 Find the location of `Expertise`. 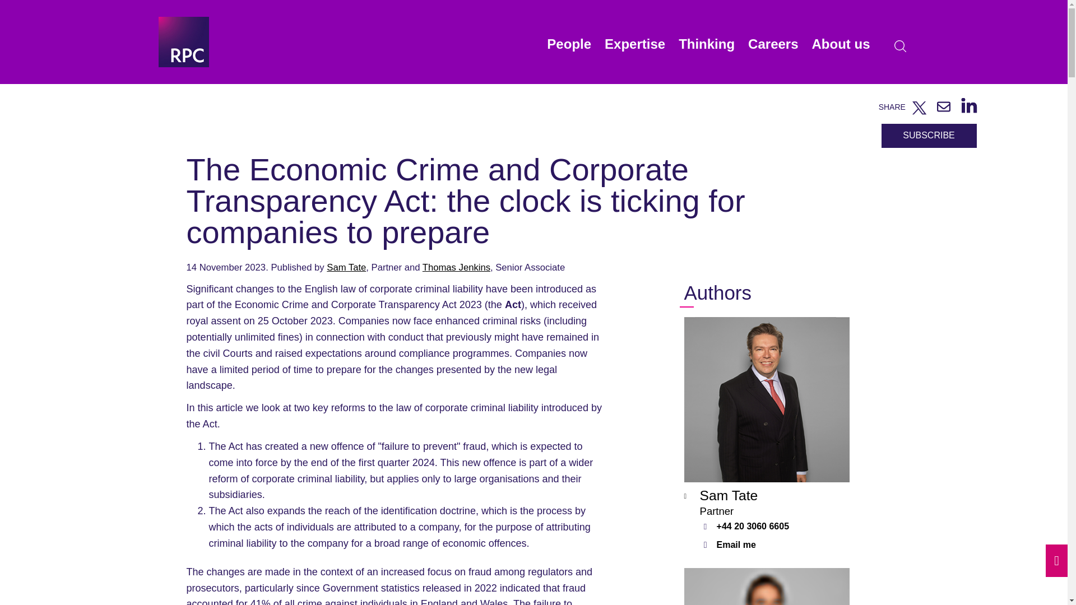

Expertise is located at coordinates (634, 49).